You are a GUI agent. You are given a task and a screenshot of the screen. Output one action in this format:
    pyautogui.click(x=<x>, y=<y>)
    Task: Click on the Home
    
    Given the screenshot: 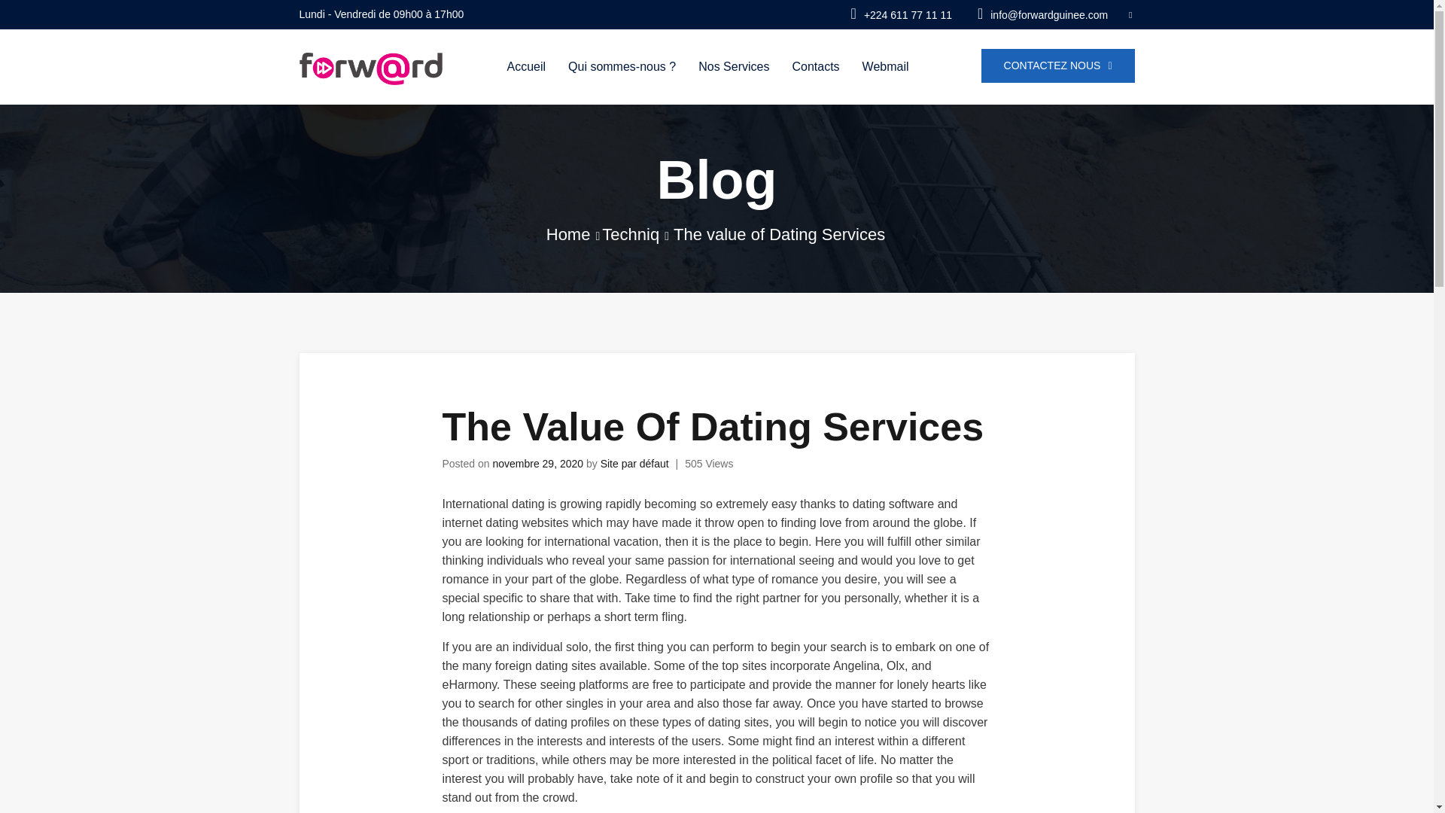 What is the action you would take?
    pyautogui.click(x=568, y=235)
    